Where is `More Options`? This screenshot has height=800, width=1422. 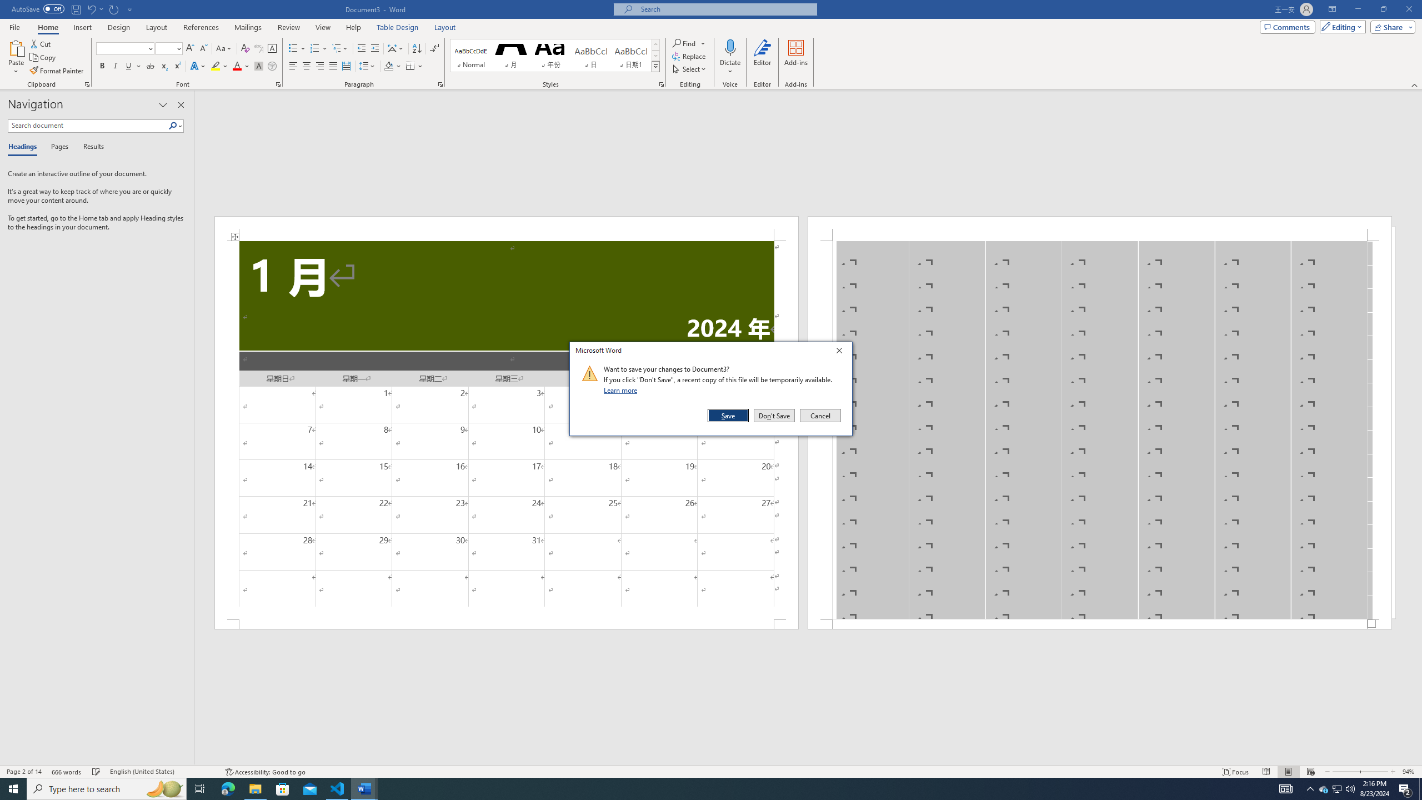 More Options is located at coordinates (730, 67).